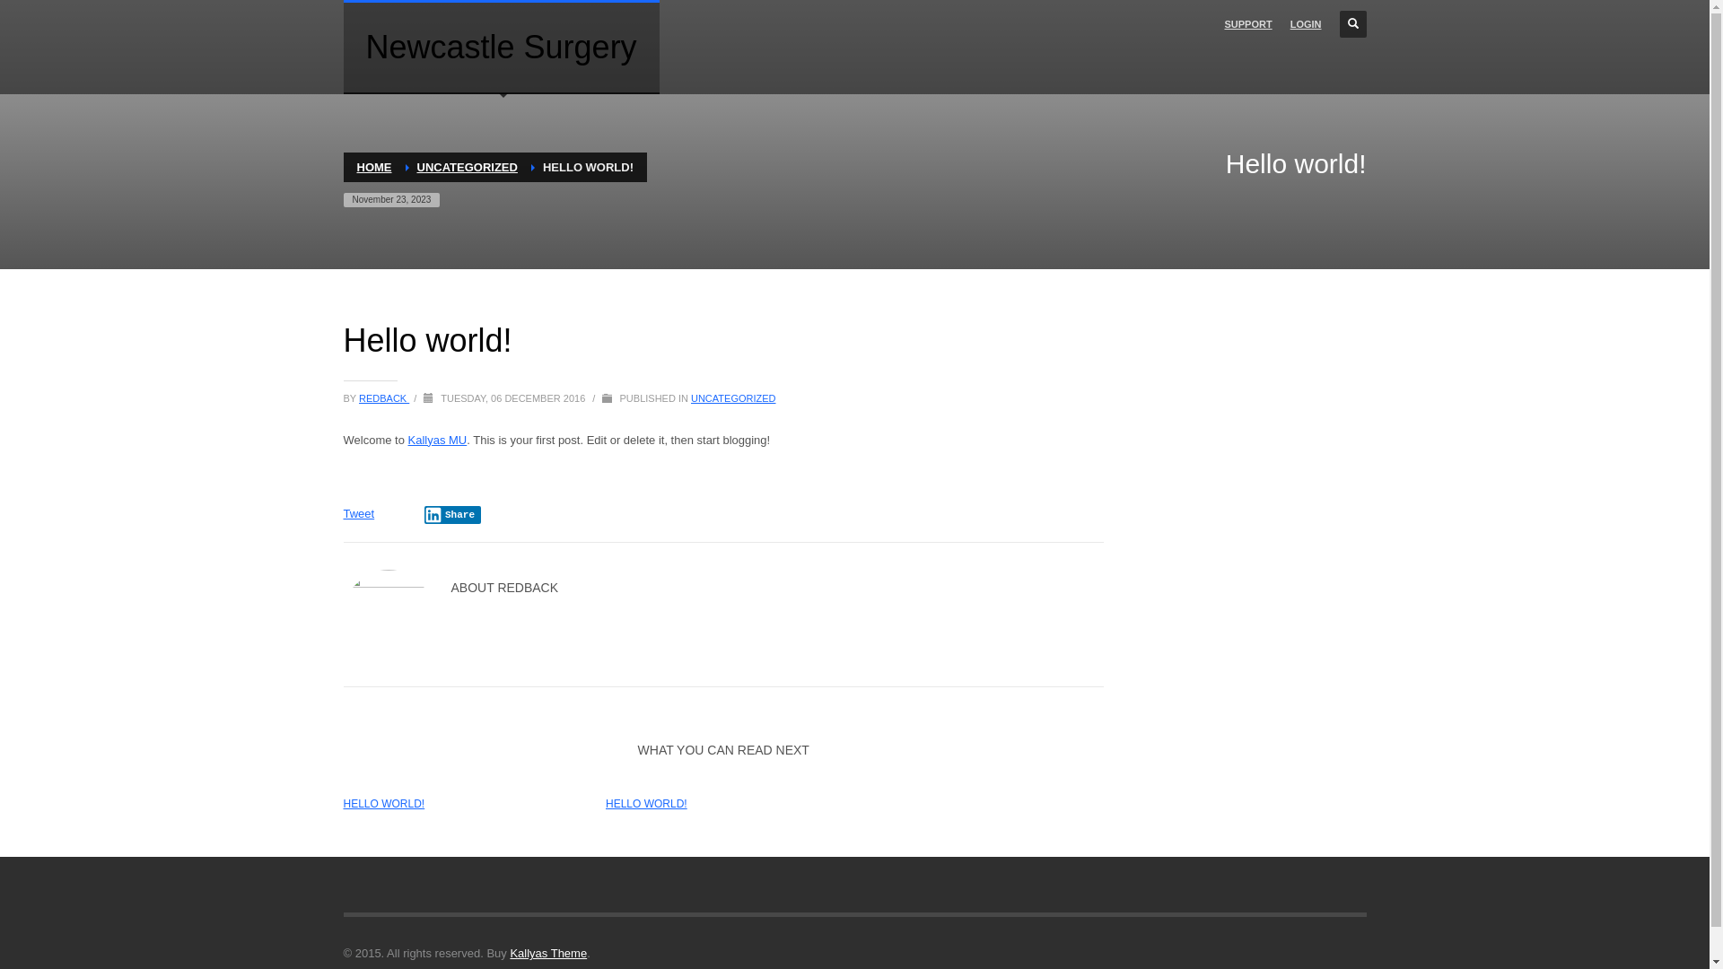 This screenshot has width=1723, height=969. I want to click on UNCATEGORIZED, so click(467, 167).